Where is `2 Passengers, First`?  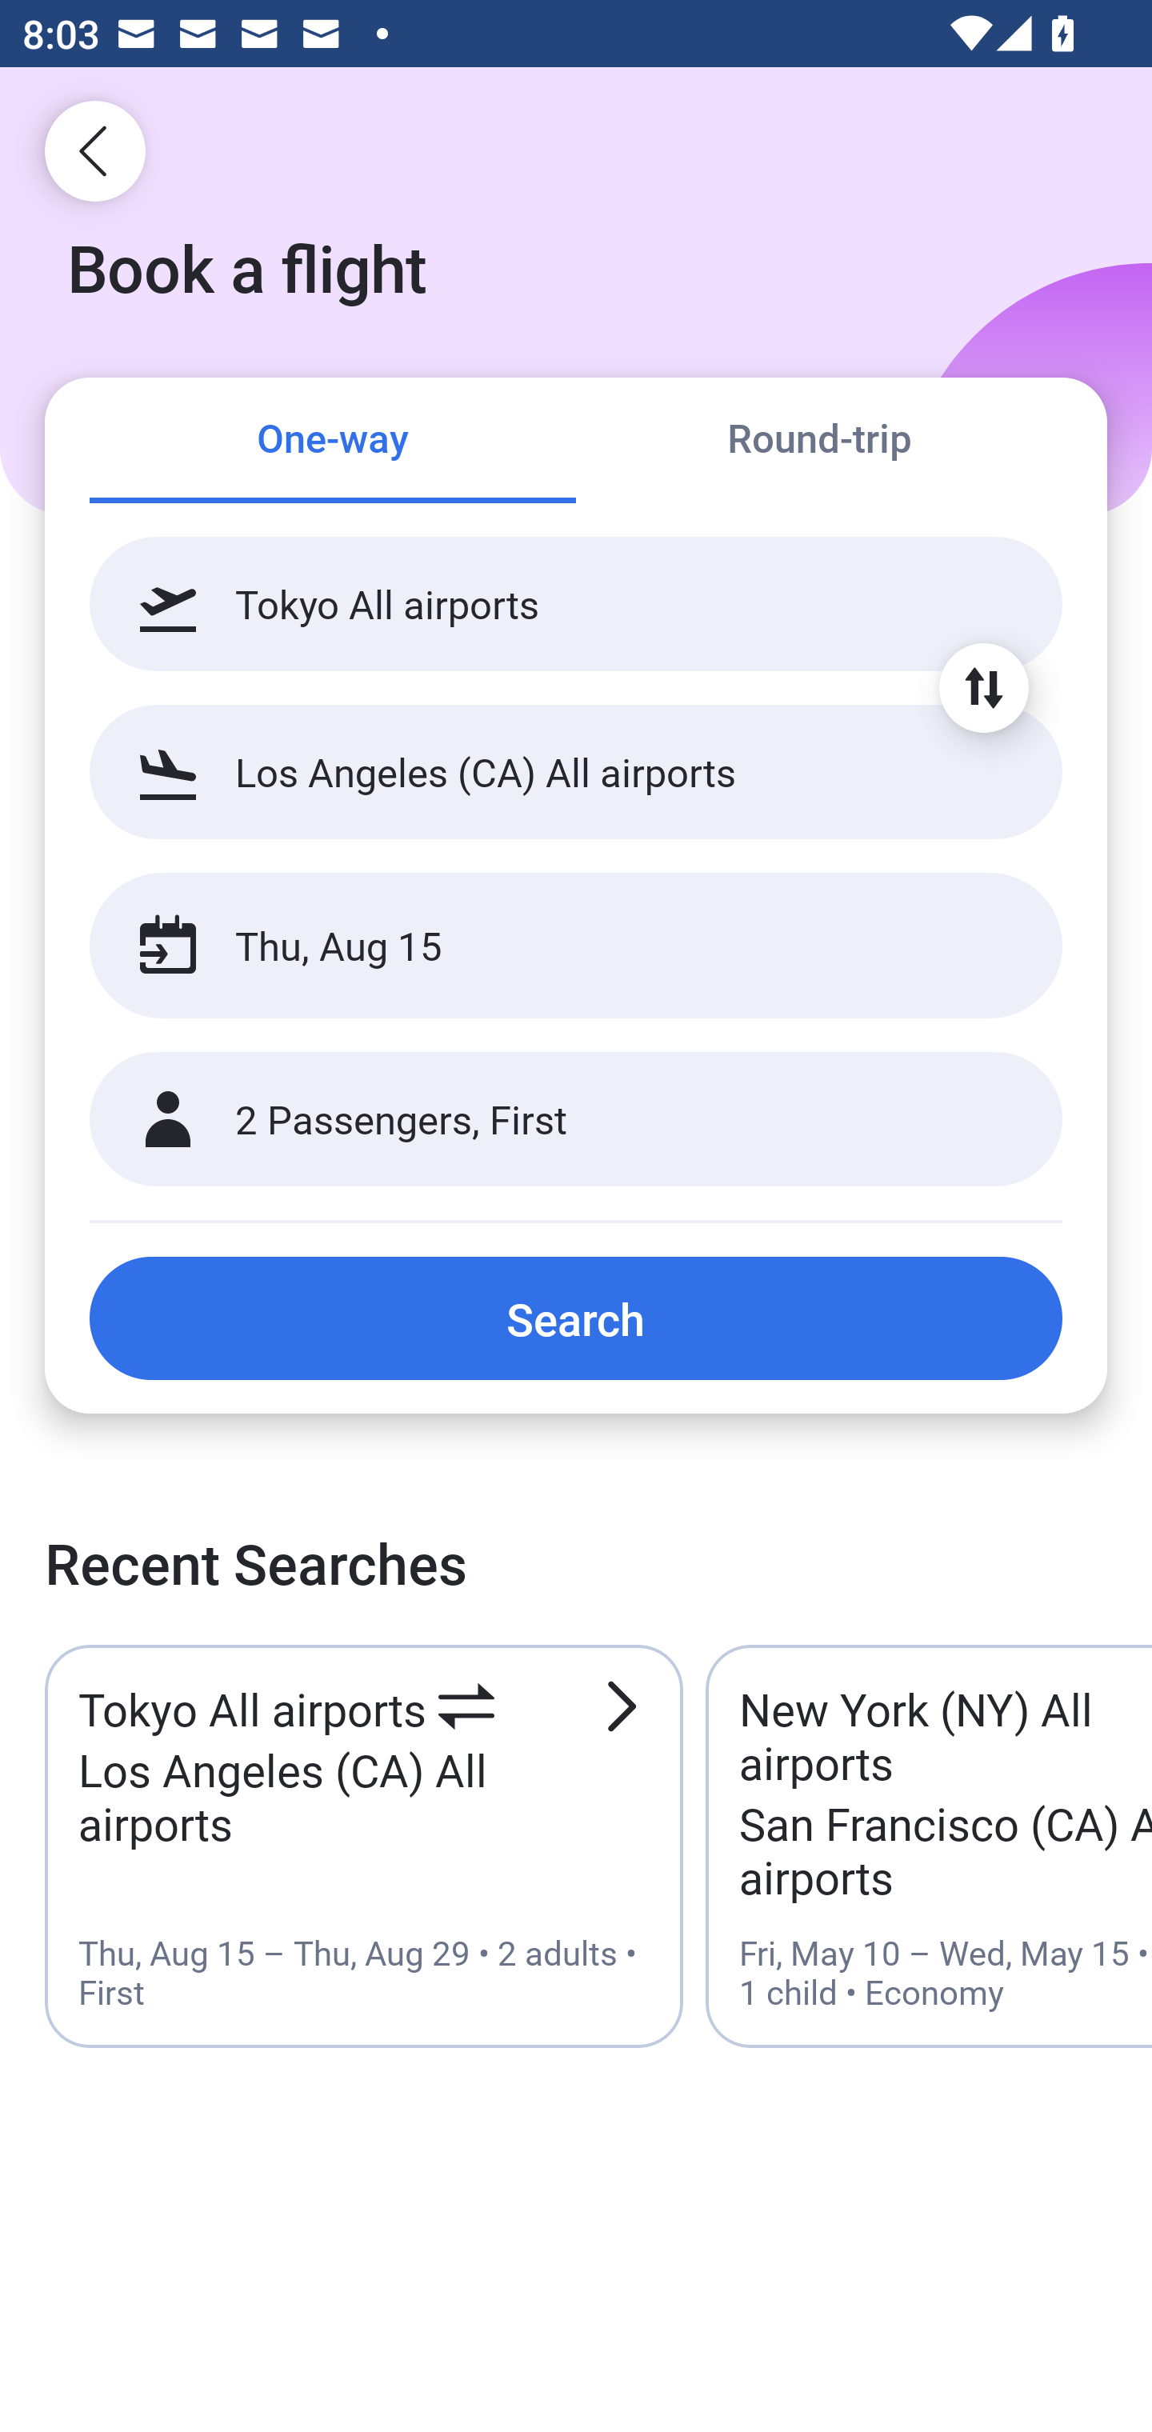 2 Passengers, First is located at coordinates (576, 1120).